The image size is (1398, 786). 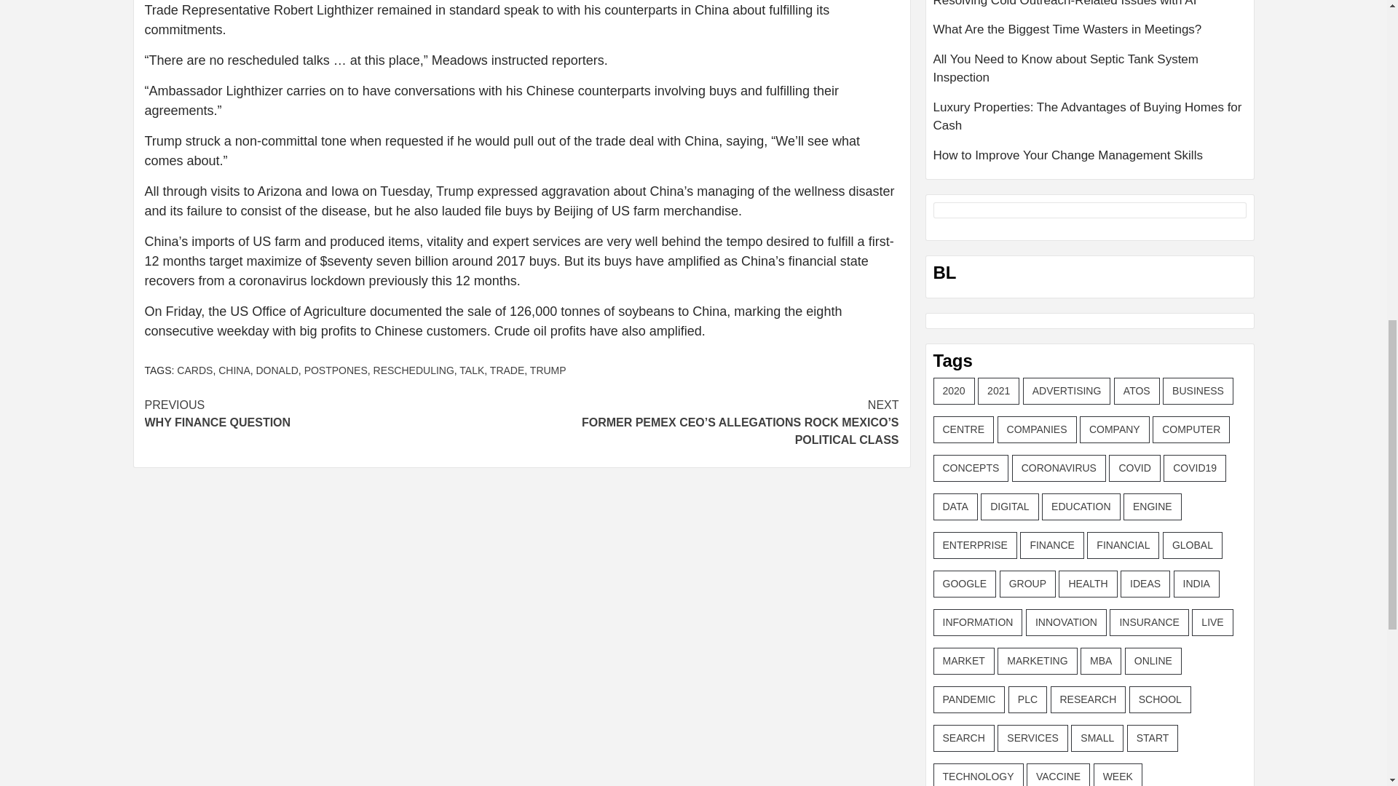 What do you see at coordinates (998, 392) in the screenshot?
I see `2021` at bounding box center [998, 392].